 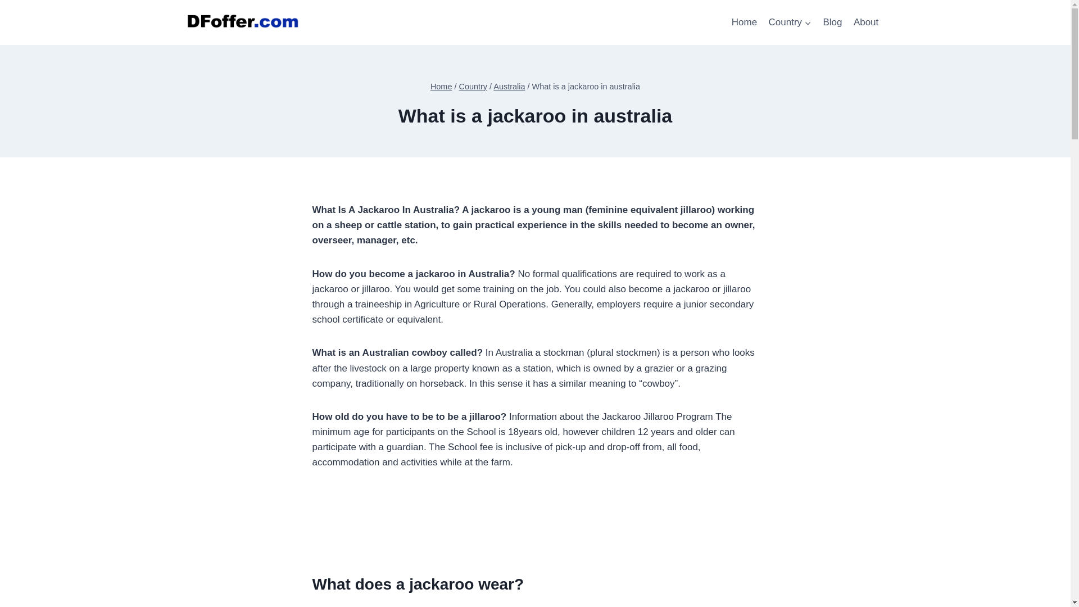 I want to click on Home, so click(x=441, y=87).